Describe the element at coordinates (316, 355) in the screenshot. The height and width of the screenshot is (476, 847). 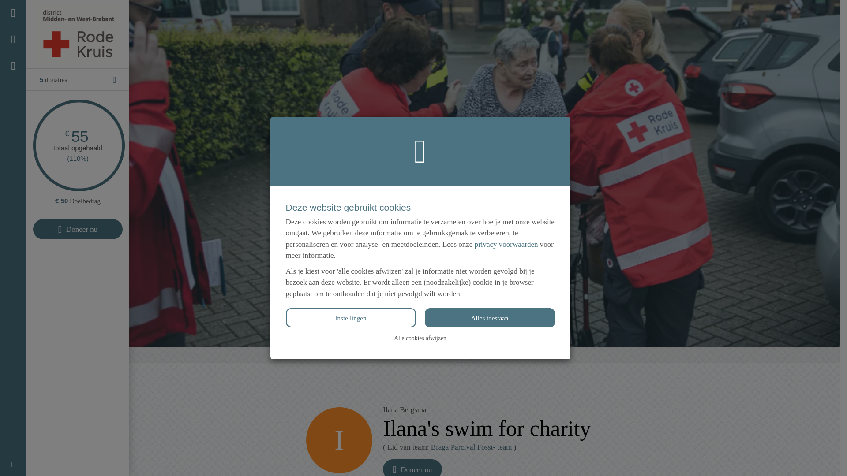
I see `Home` at that location.